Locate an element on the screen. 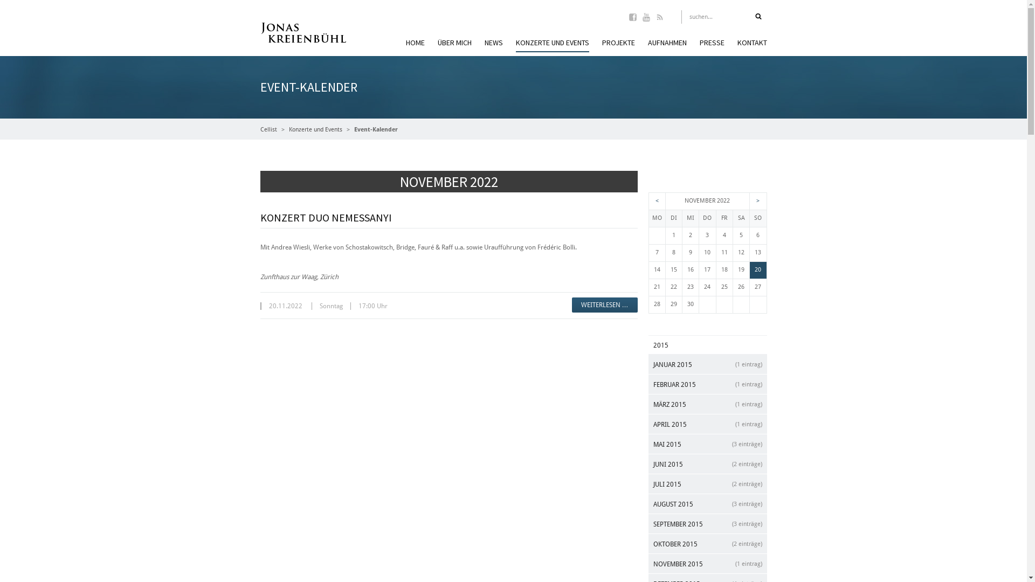 The height and width of the screenshot is (582, 1035). < is located at coordinates (657, 200).